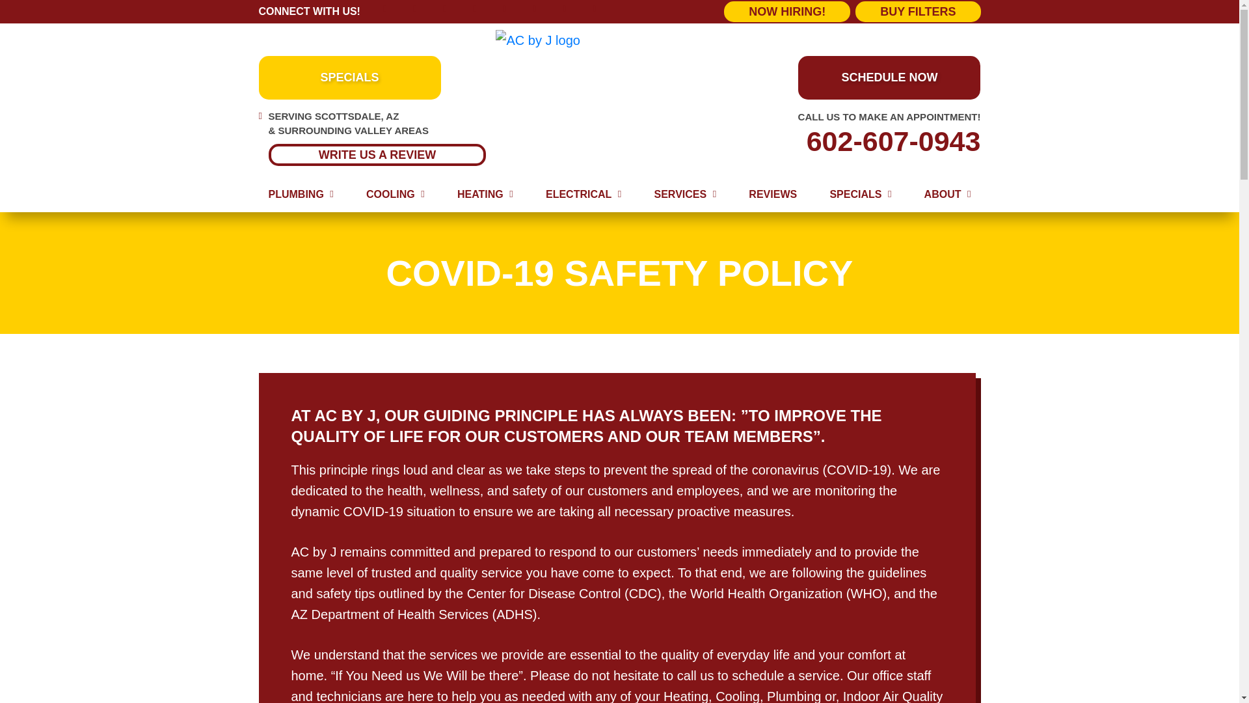  Describe the element at coordinates (619, 40) in the screenshot. I see `AC by J` at that location.